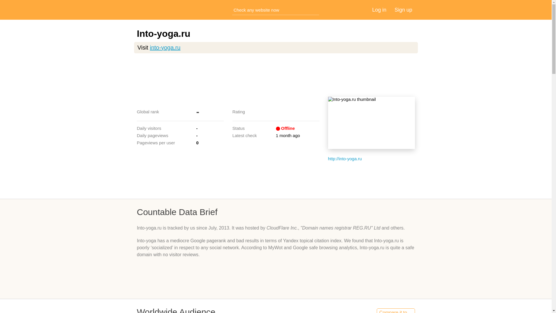 The width and height of the screenshot is (556, 313). I want to click on Compare it to ..., so click(396, 311).